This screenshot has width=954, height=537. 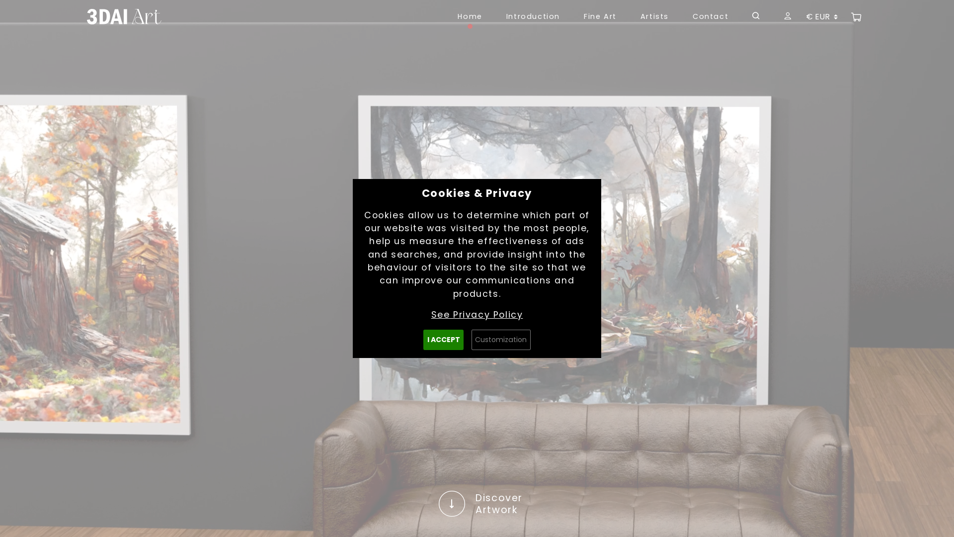 What do you see at coordinates (533, 17) in the screenshot?
I see `Introduction` at bounding box center [533, 17].